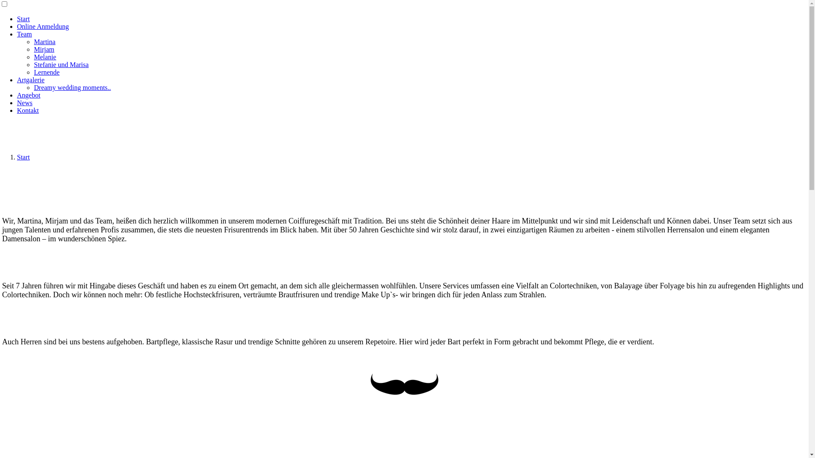  What do you see at coordinates (45, 42) in the screenshot?
I see `Martina` at bounding box center [45, 42].